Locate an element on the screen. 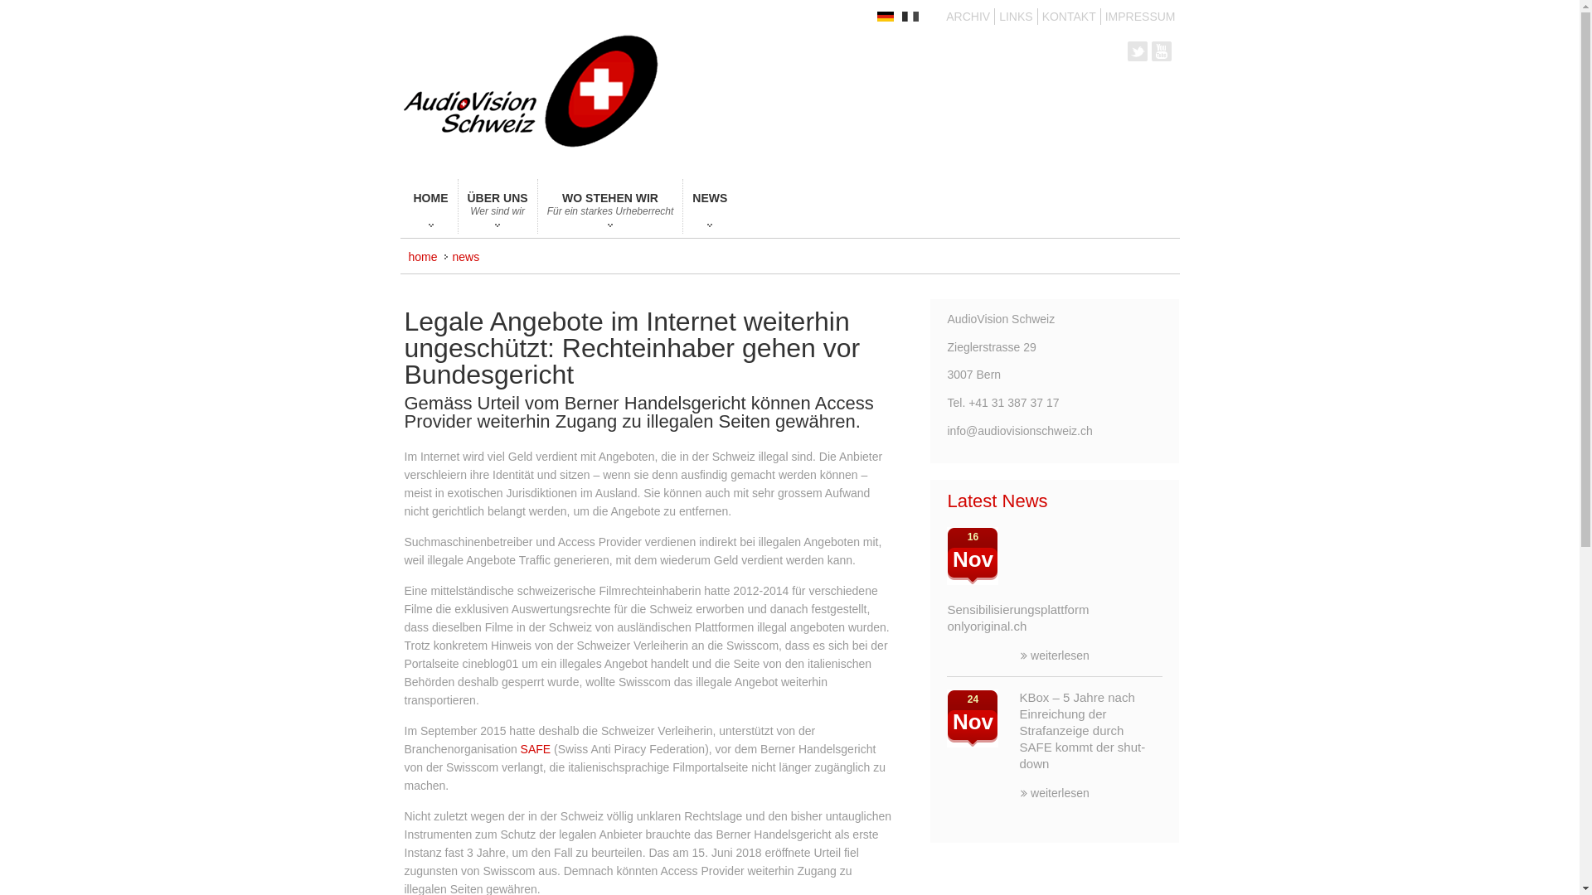 The height and width of the screenshot is (895, 1592). SAFE is located at coordinates (536, 749).